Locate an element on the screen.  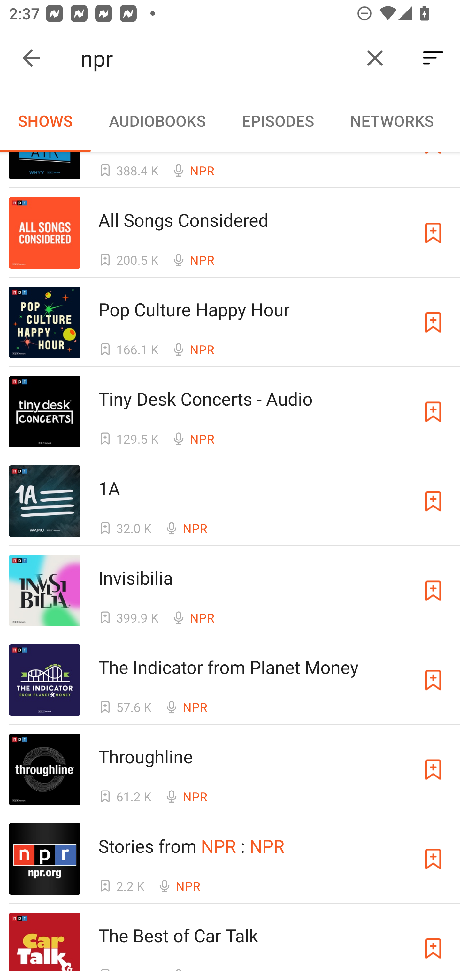
Subscribe is located at coordinates (433, 942).